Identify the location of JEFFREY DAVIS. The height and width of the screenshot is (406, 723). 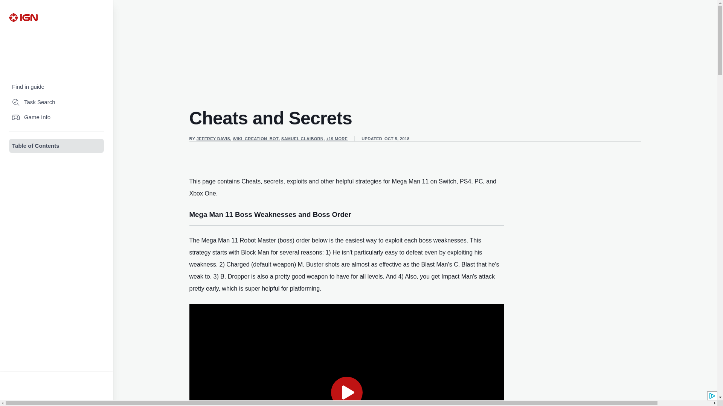
(213, 138).